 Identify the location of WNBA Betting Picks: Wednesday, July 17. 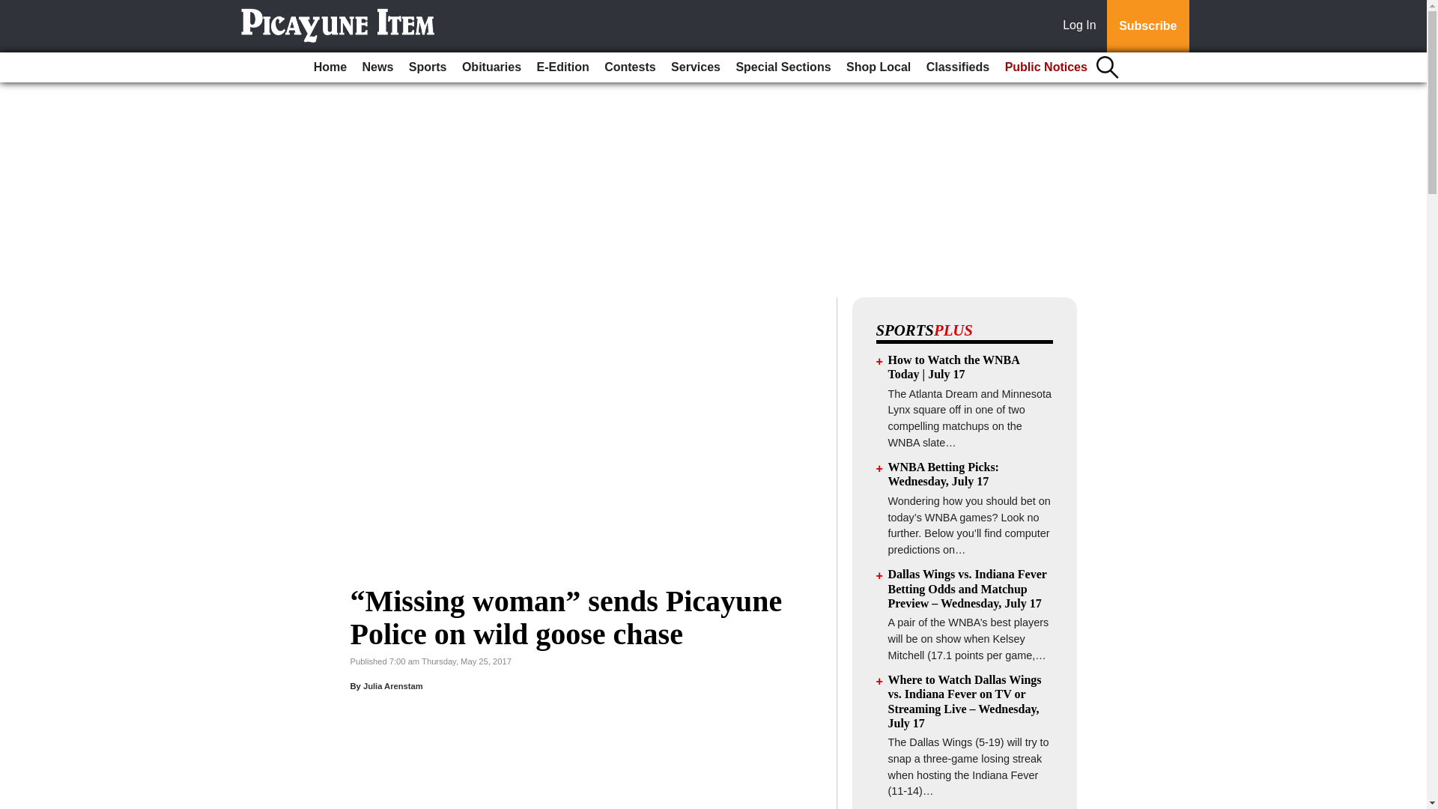
(944, 473).